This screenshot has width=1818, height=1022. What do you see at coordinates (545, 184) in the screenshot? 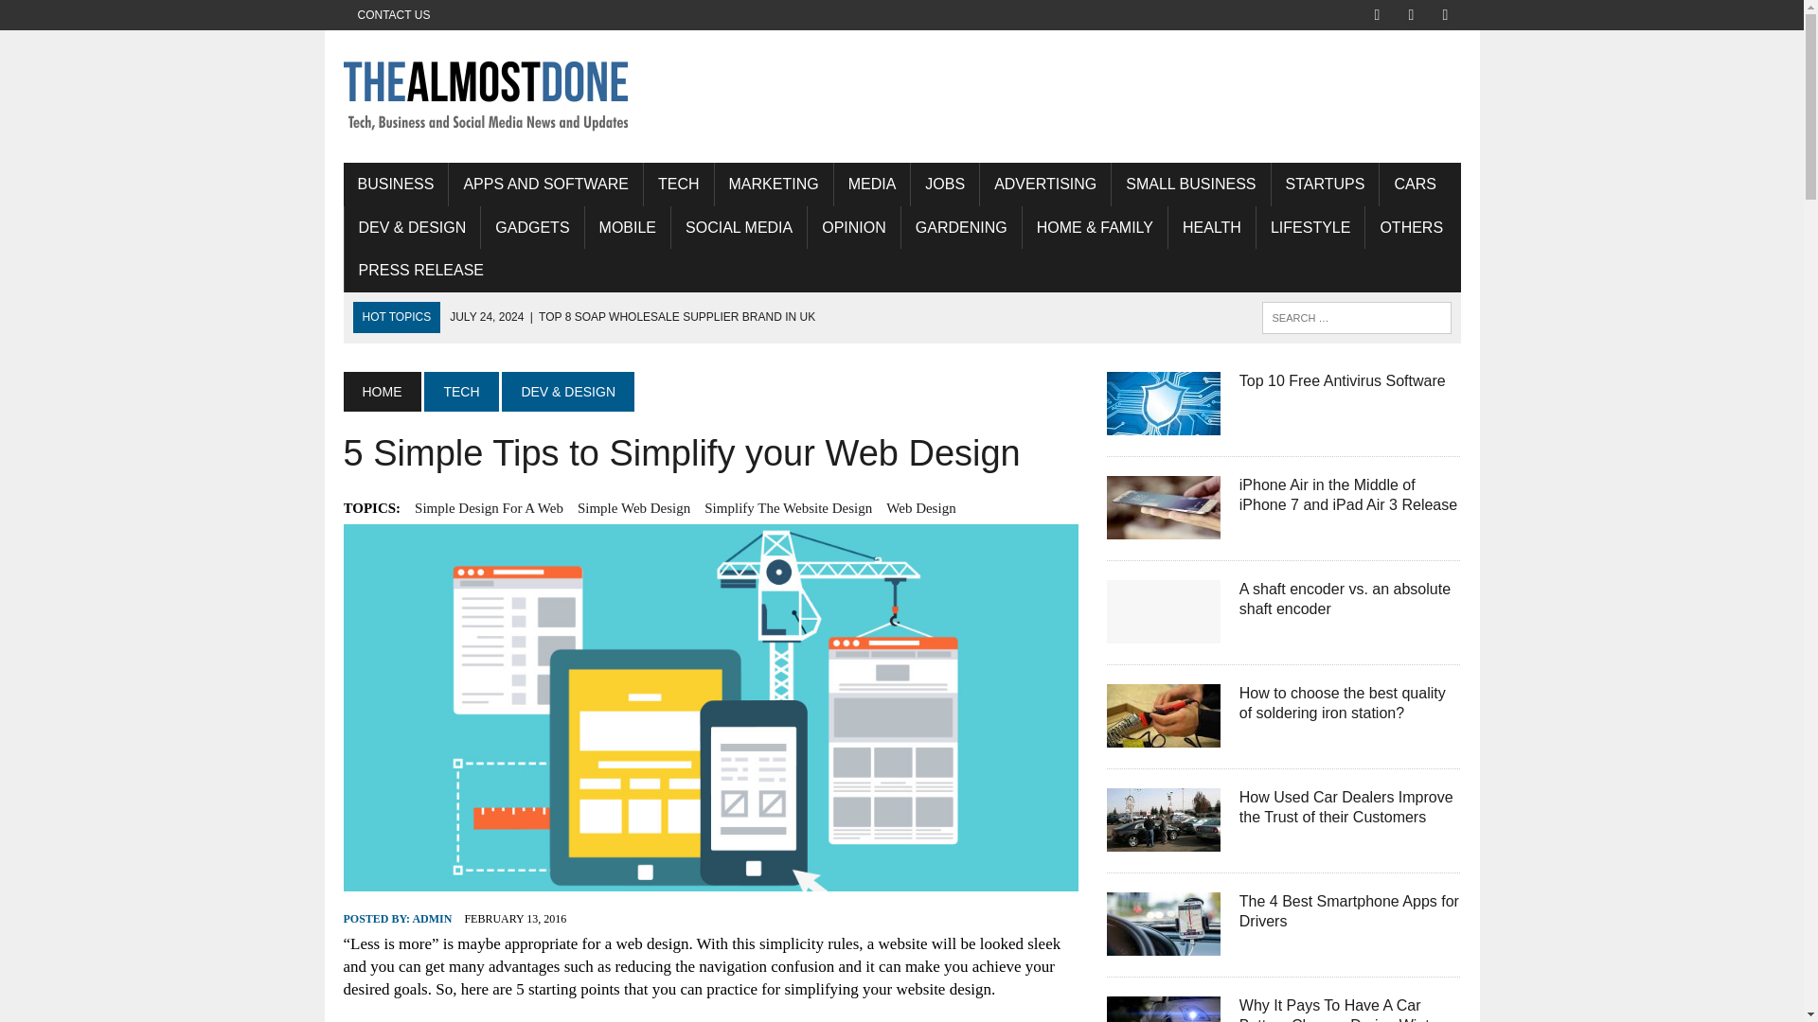
I see `APPS AND SOFTWARE` at bounding box center [545, 184].